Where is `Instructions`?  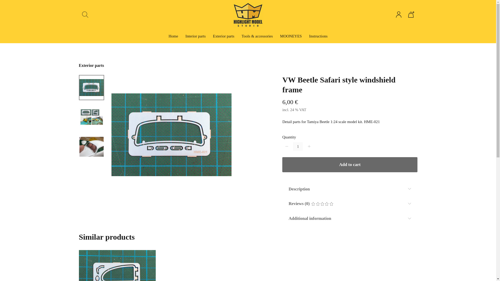
Instructions is located at coordinates (318, 37).